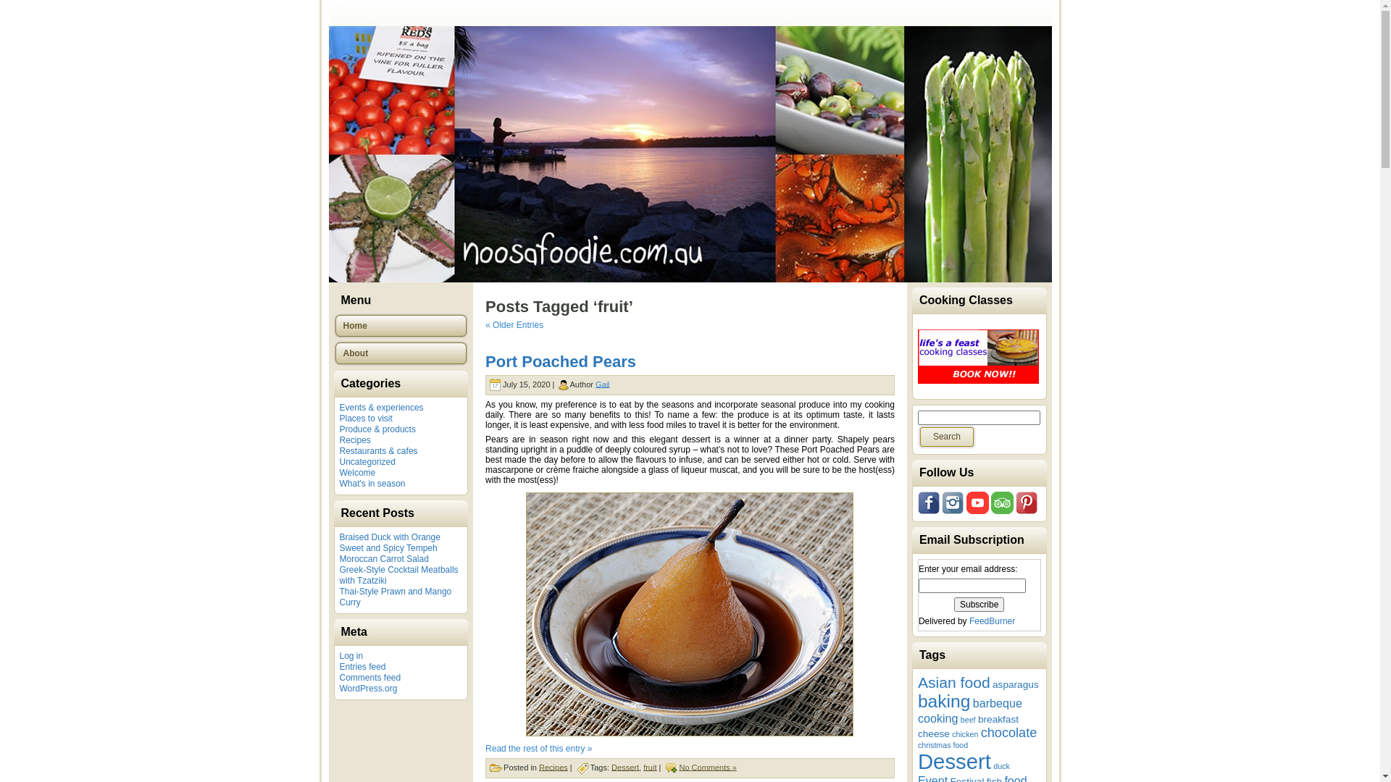 The width and height of the screenshot is (1391, 782). I want to click on Gail, so click(603, 384).